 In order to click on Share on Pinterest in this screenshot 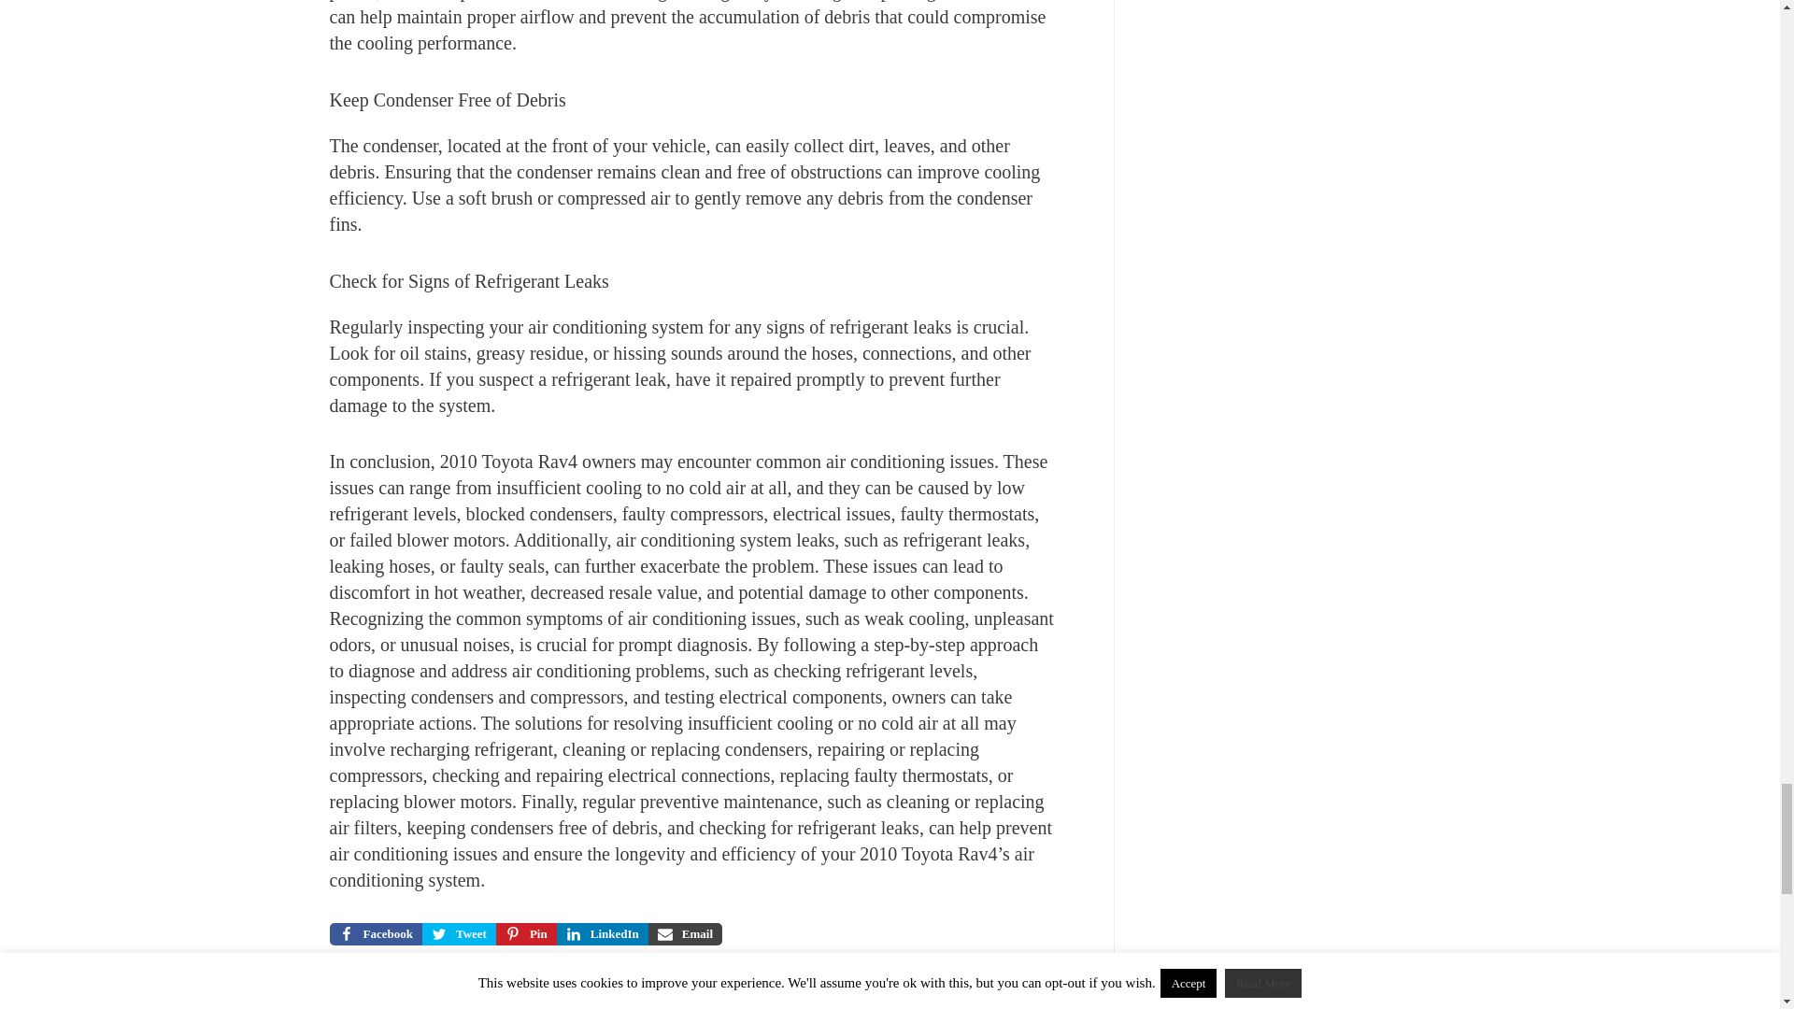, I will do `click(526, 934)`.